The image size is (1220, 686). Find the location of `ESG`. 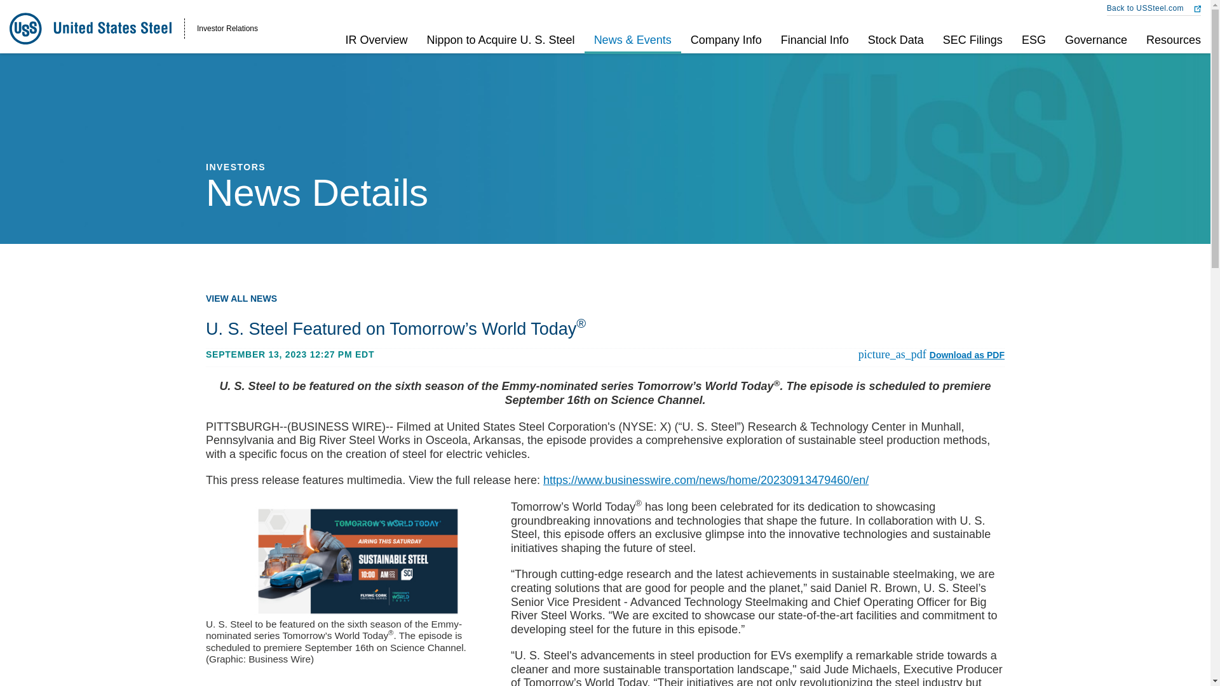

ESG is located at coordinates (1033, 43).